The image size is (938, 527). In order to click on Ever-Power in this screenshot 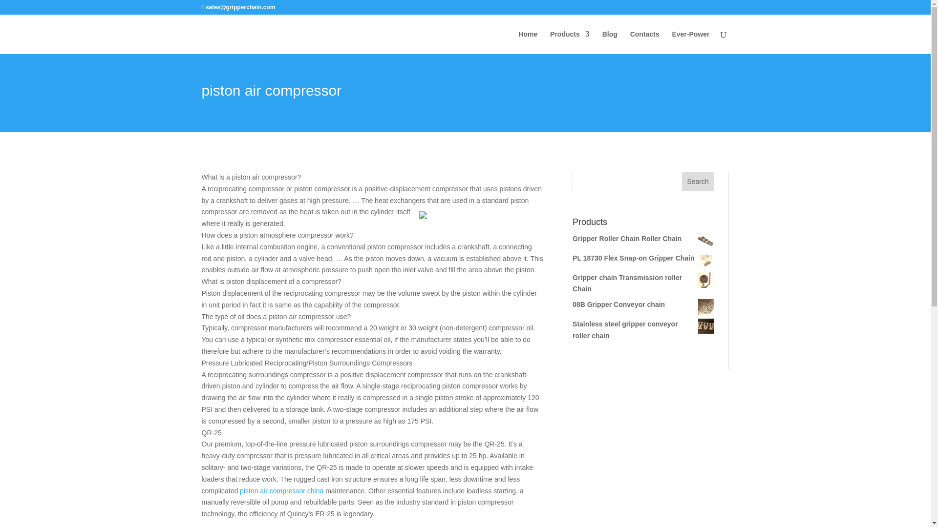, I will do `click(690, 42)`.